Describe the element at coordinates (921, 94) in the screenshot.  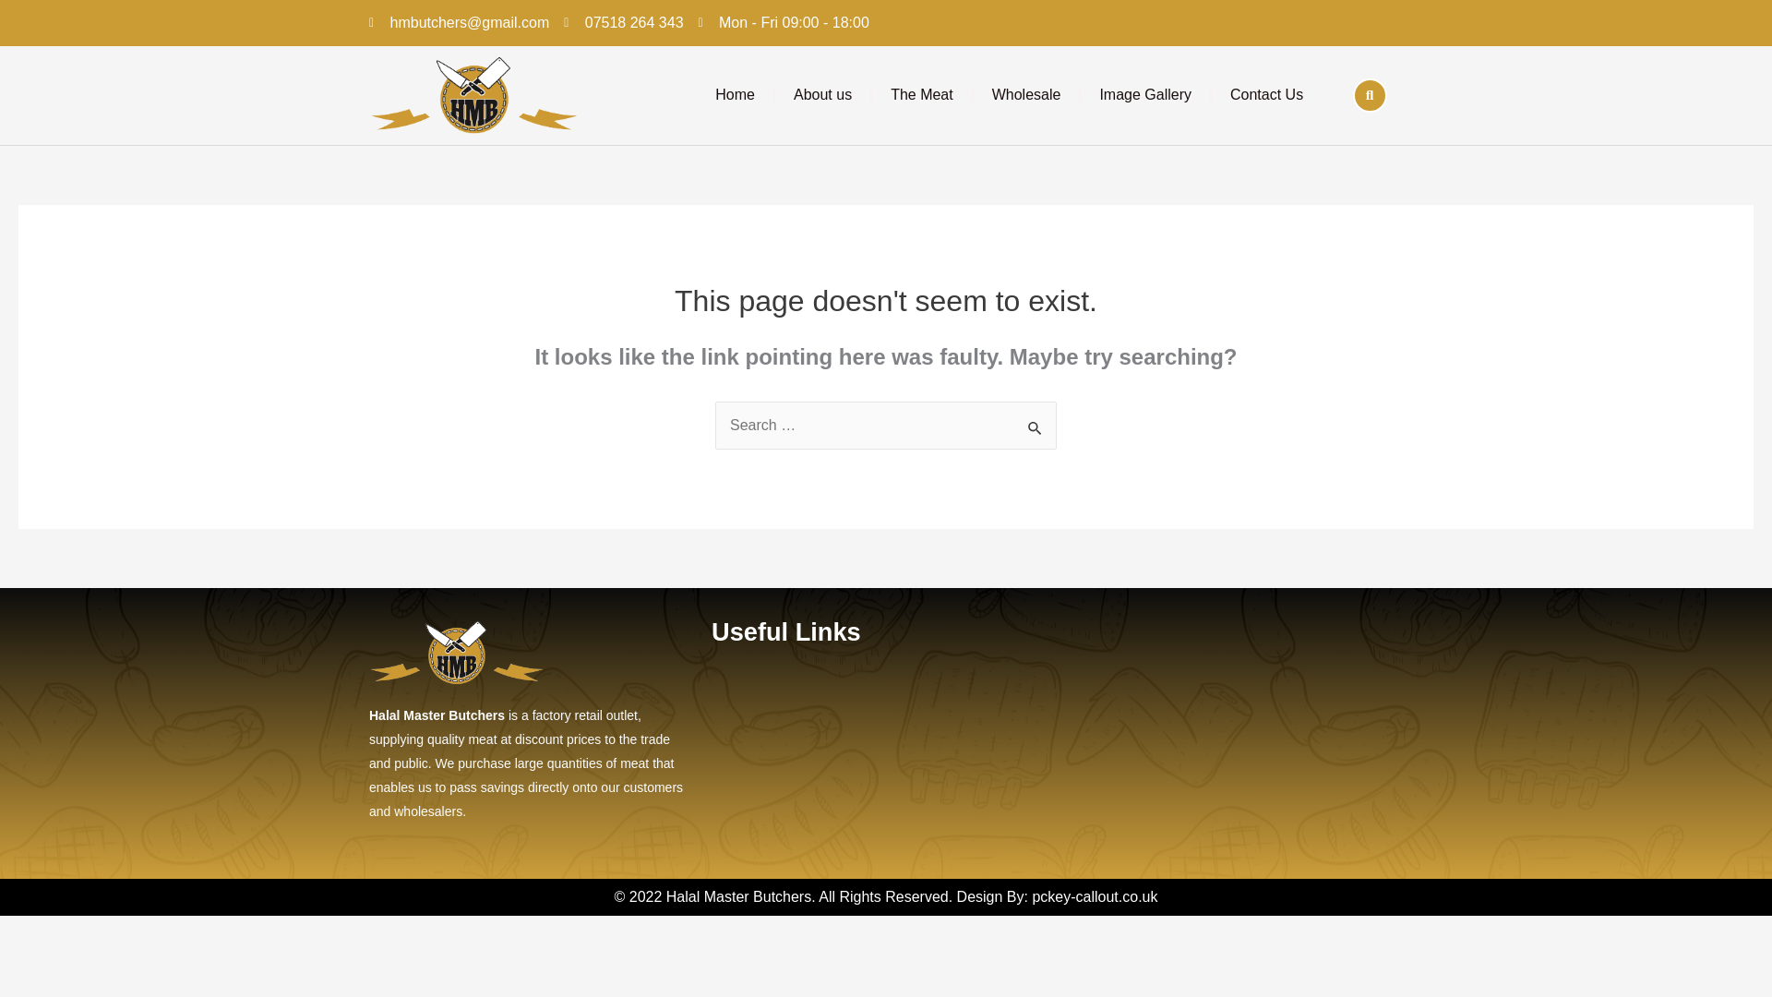
I see `The Meat` at that location.